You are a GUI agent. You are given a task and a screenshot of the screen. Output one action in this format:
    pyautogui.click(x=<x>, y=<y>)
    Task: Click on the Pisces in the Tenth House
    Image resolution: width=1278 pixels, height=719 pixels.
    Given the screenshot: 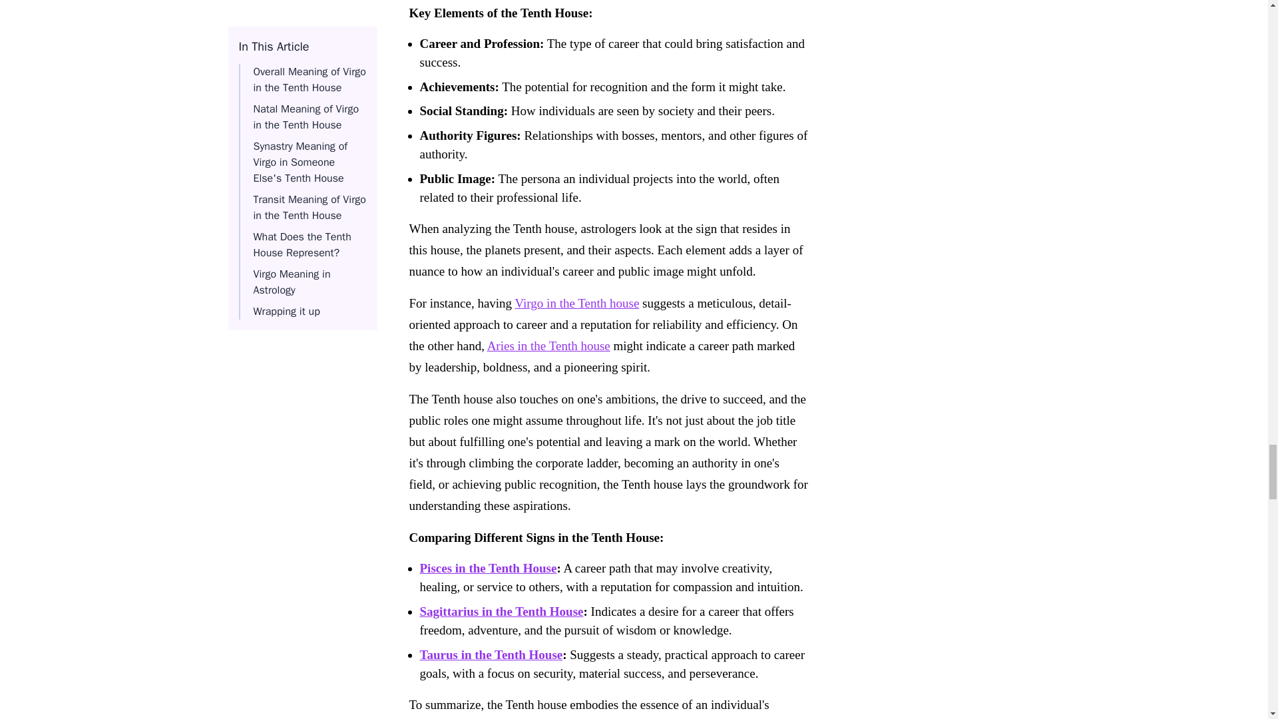 What is the action you would take?
    pyautogui.click(x=487, y=567)
    